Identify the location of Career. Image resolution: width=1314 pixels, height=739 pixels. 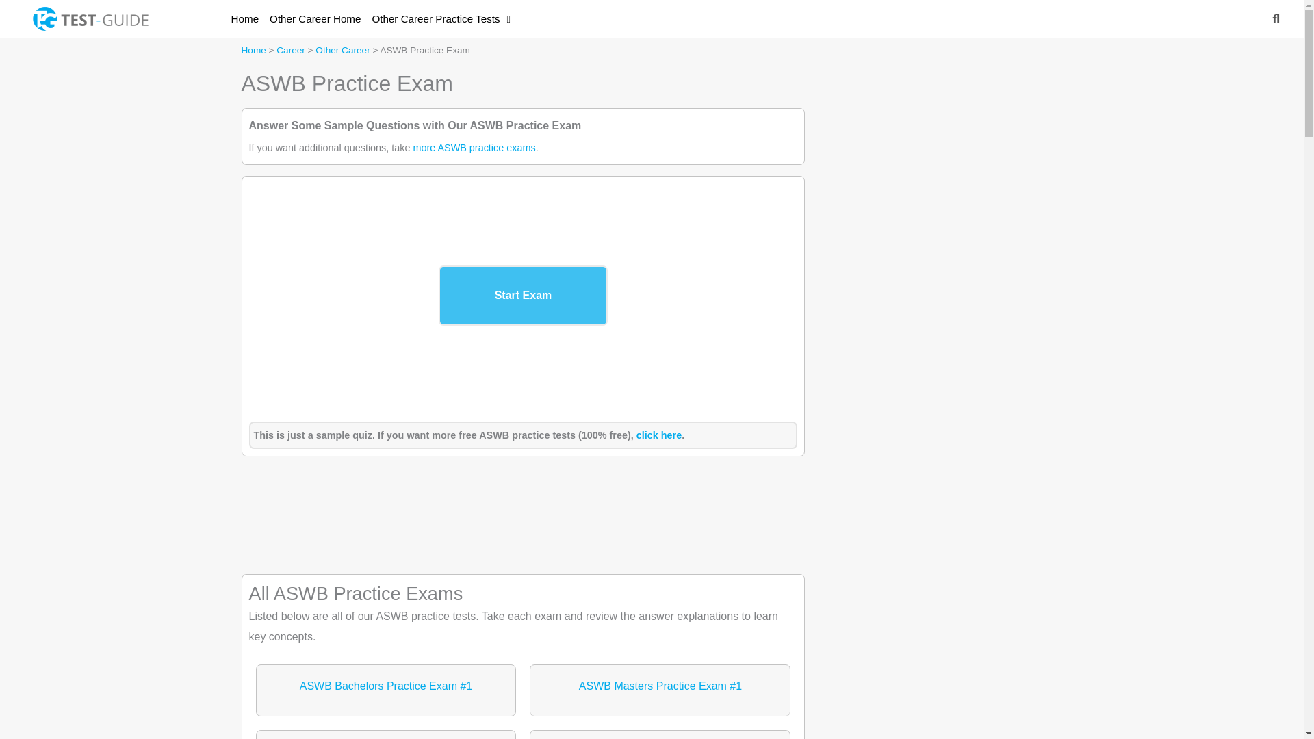
(290, 50).